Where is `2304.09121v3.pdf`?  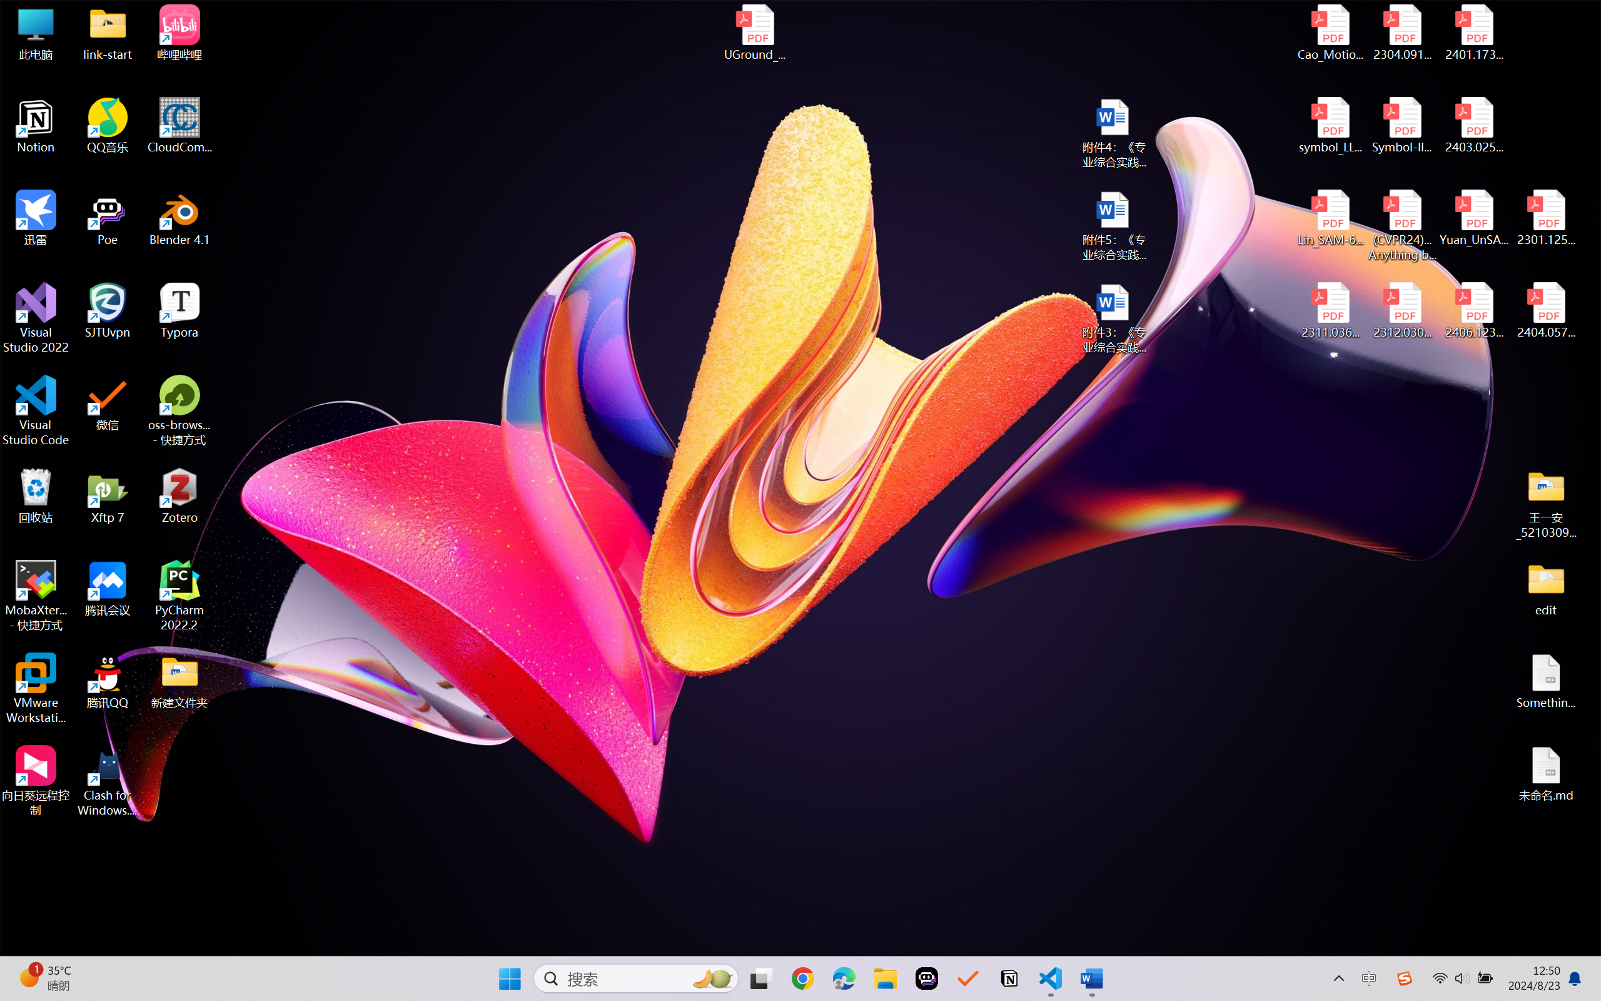
2304.09121v3.pdf is located at coordinates (1402, 33).